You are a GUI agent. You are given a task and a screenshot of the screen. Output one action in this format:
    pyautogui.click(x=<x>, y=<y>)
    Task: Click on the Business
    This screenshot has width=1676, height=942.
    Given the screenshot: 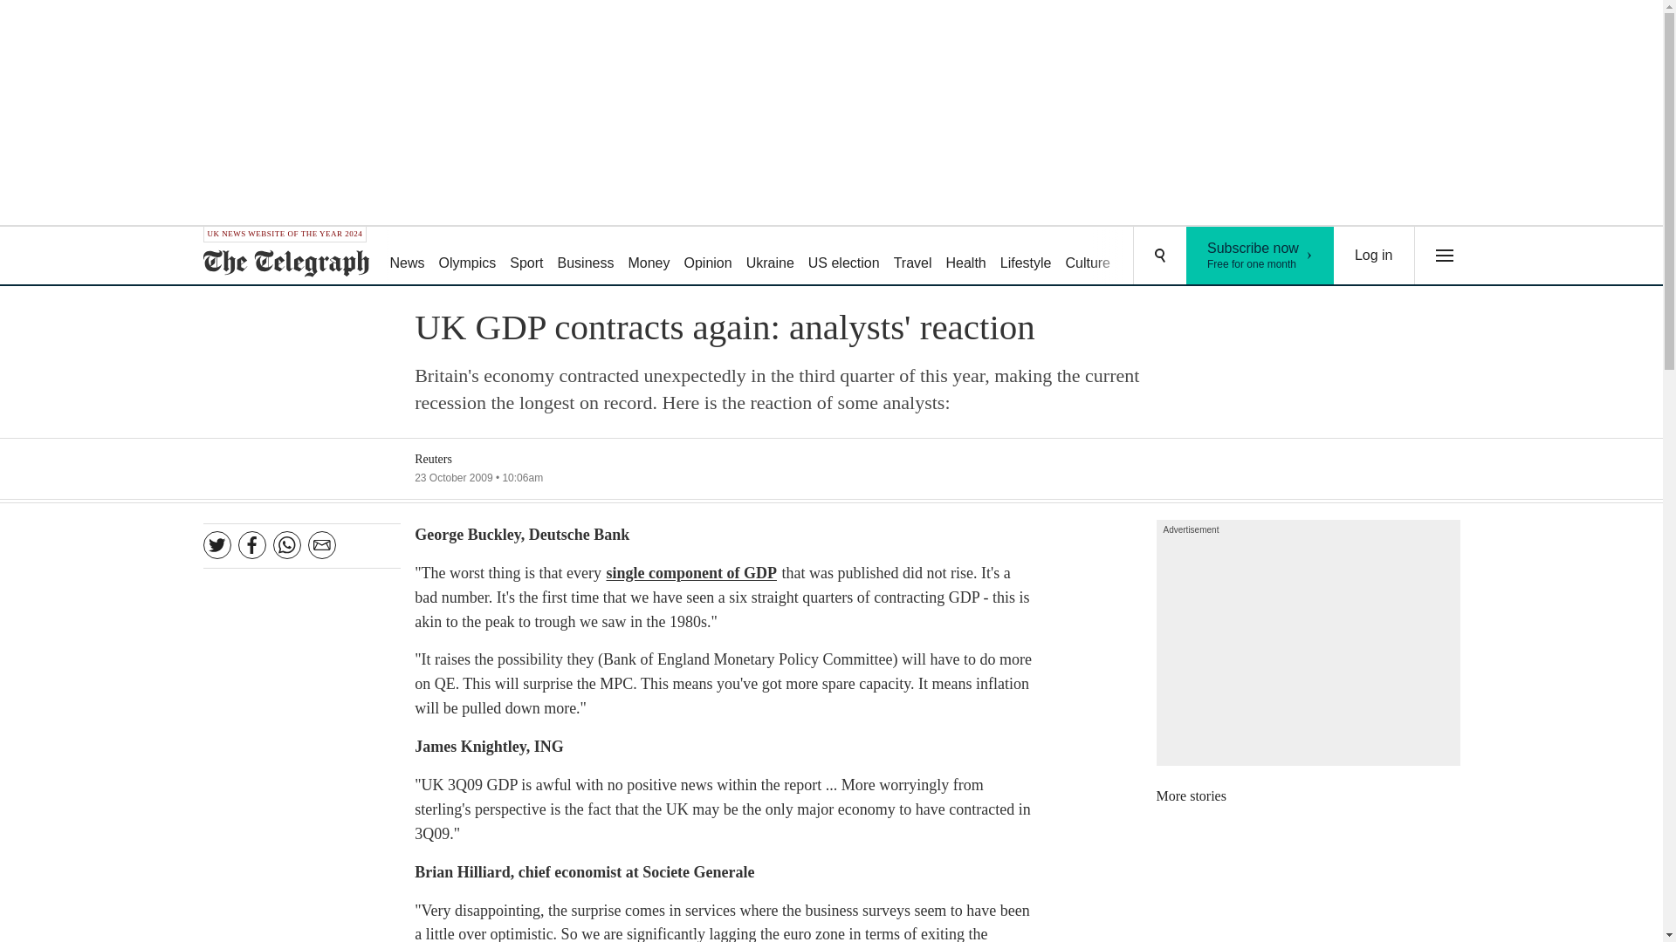 What is the action you would take?
    pyautogui.click(x=587, y=256)
    